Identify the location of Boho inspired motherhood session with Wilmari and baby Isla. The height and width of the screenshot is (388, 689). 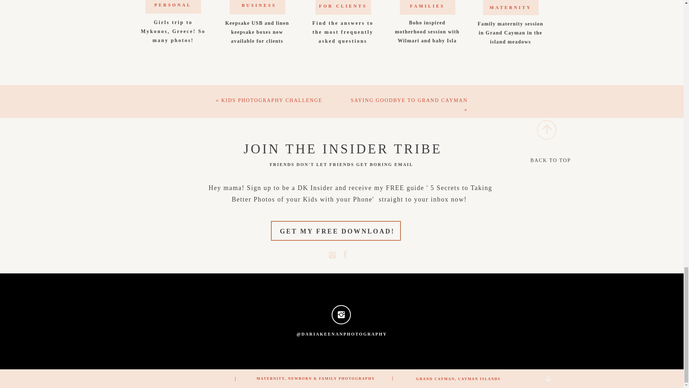
(427, 29).